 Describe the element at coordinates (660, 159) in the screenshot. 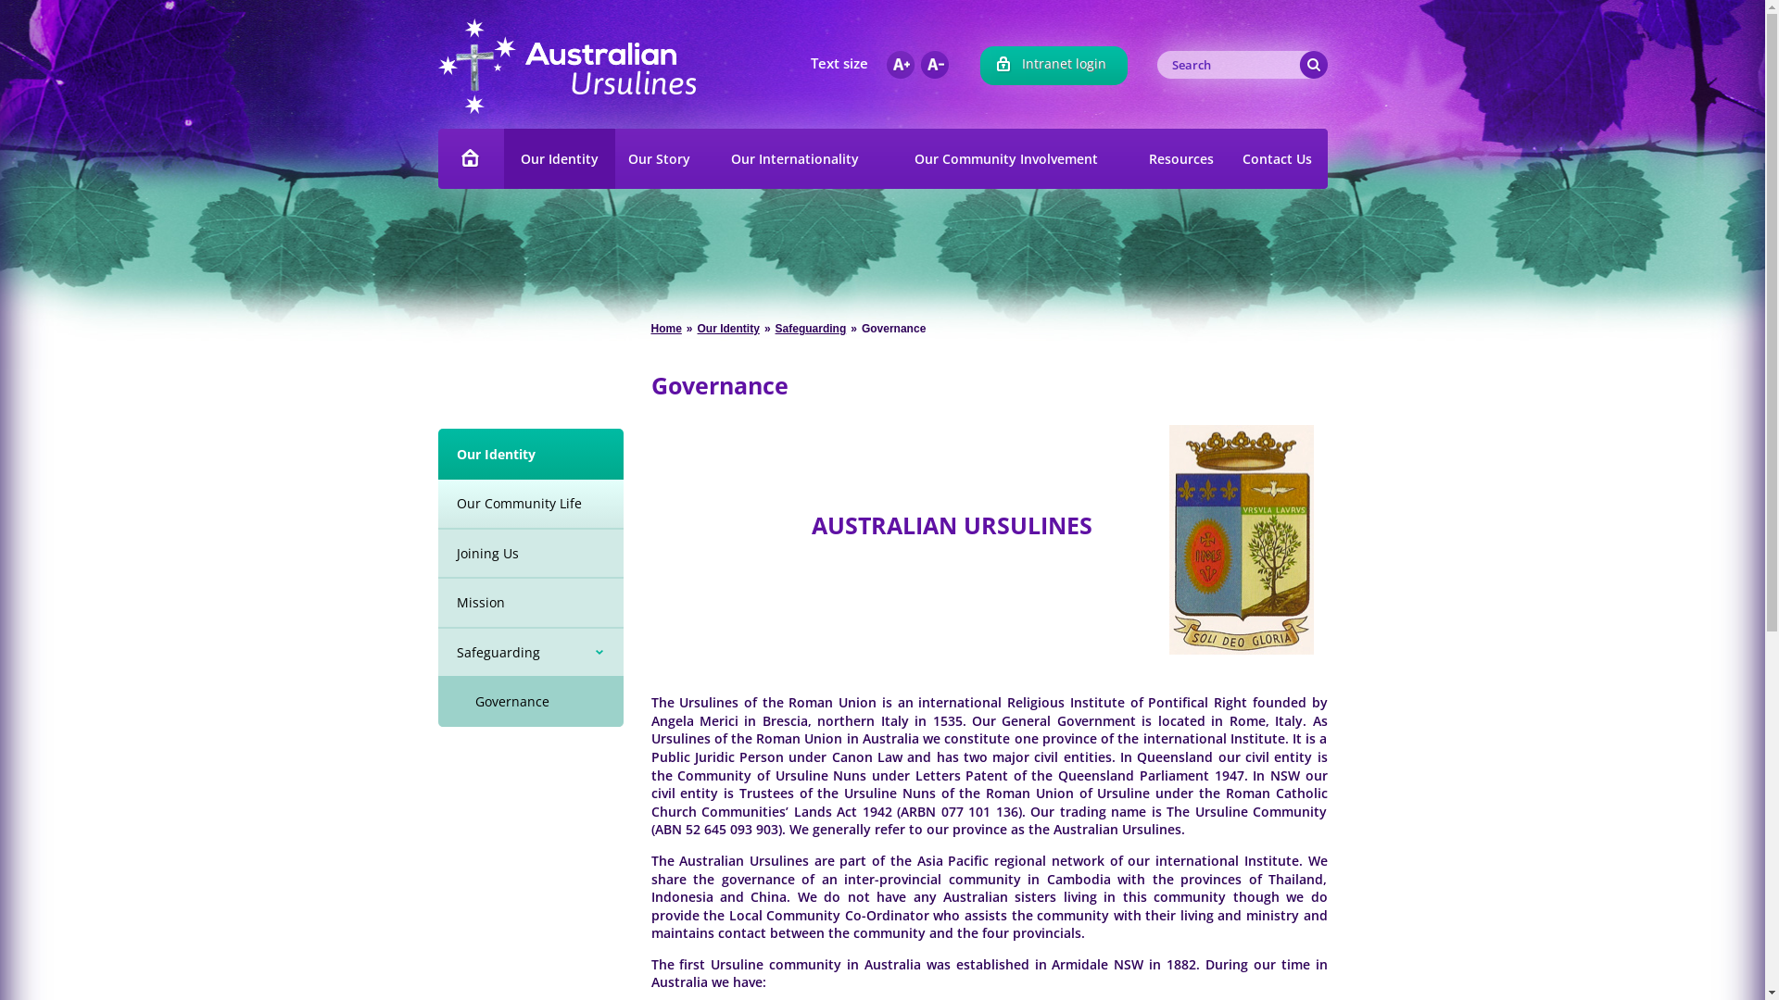

I see `Our Story` at that location.